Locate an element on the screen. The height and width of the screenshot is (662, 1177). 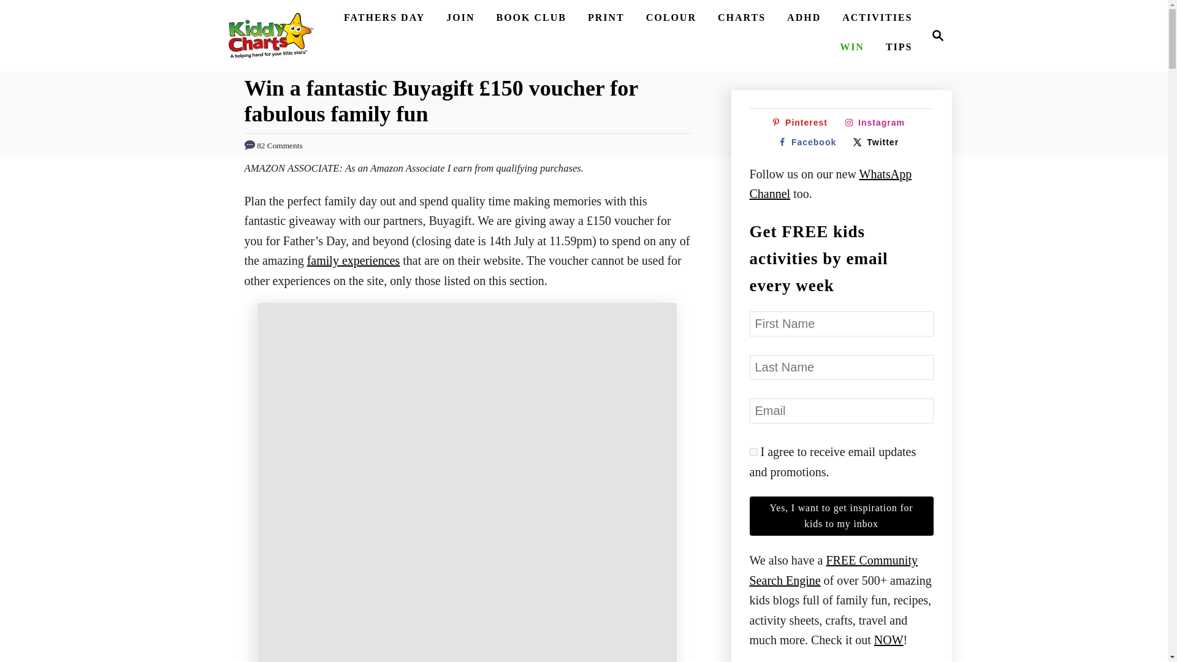
COLOUR is located at coordinates (531, 17).